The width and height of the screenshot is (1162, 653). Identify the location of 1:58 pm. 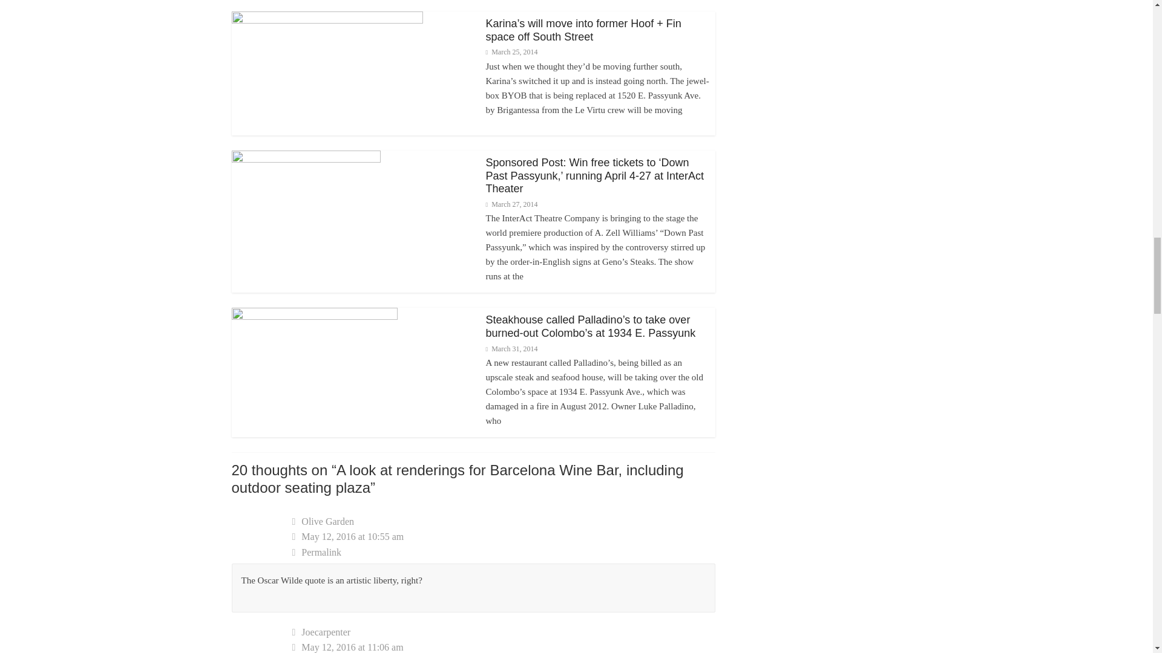
(511, 349).